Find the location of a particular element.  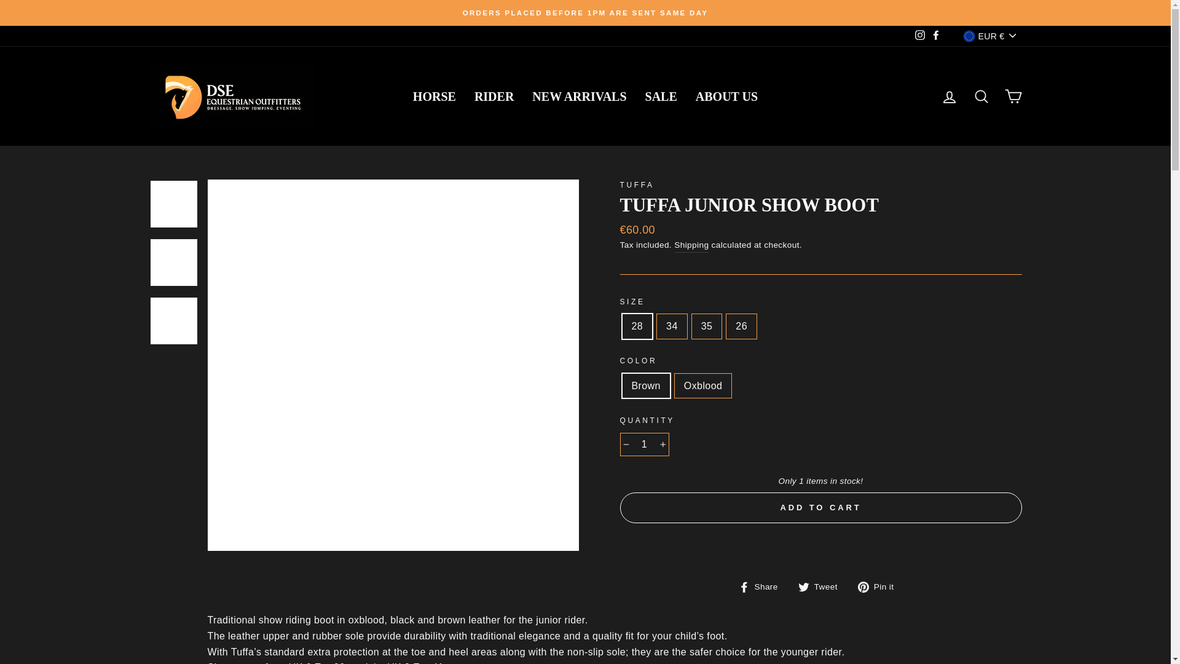

Share on Facebook is located at coordinates (762, 586).